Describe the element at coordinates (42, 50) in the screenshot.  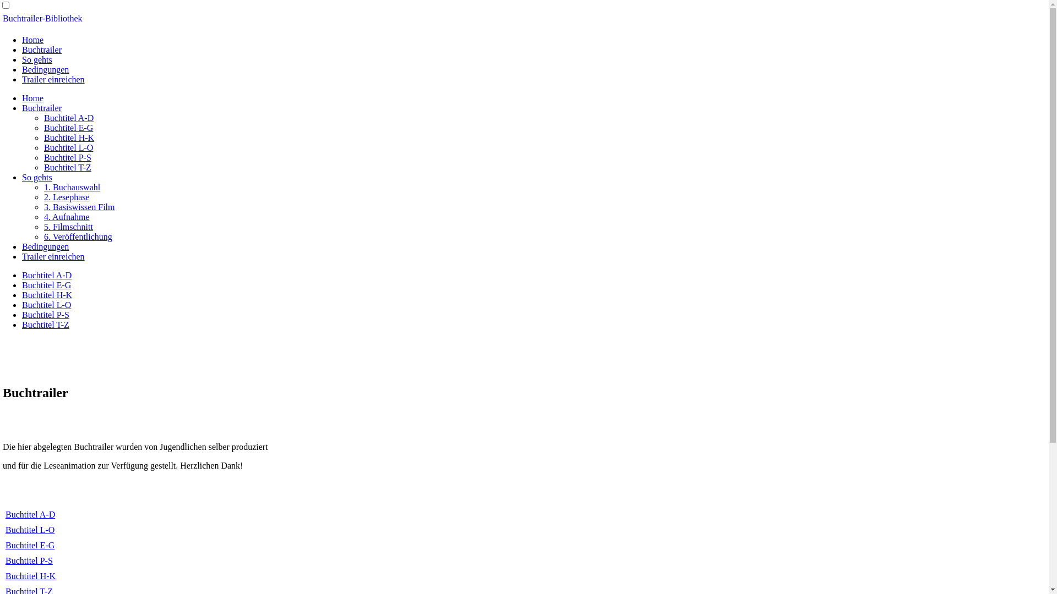
I see `Buchtrailer` at that location.